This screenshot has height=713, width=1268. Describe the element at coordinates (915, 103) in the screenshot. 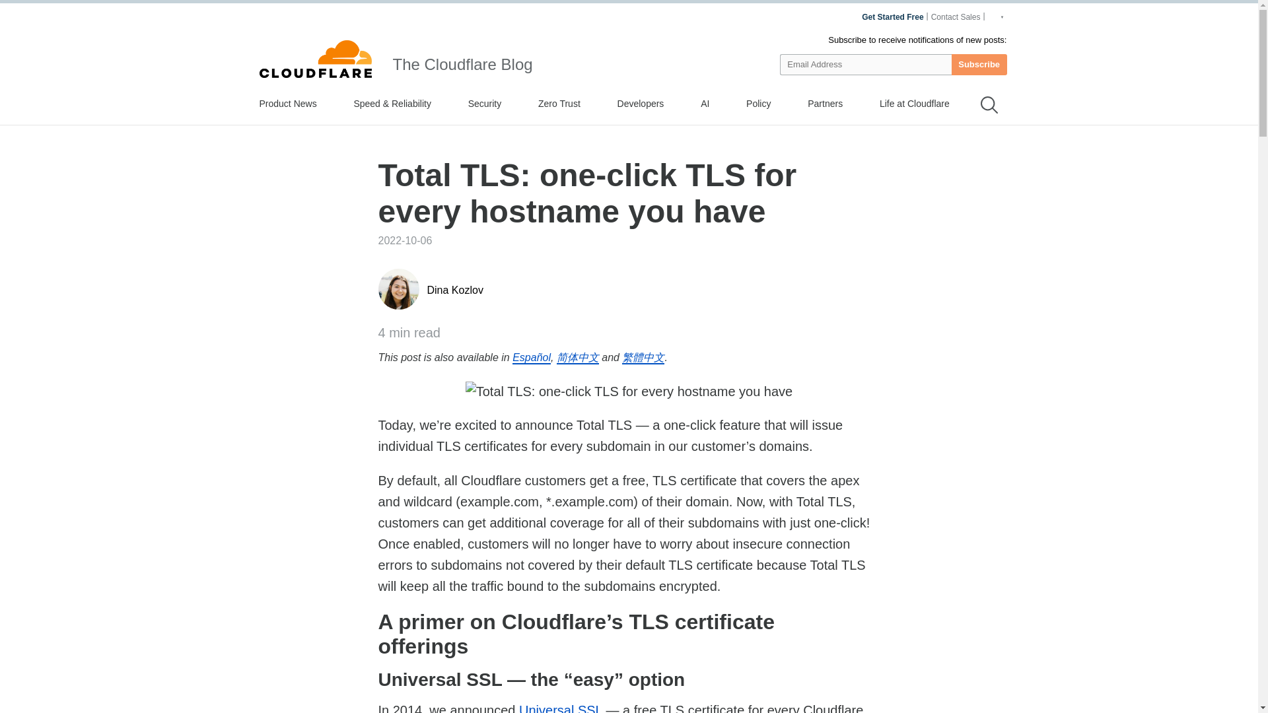

I see `Life at Cloudflare` at that location.